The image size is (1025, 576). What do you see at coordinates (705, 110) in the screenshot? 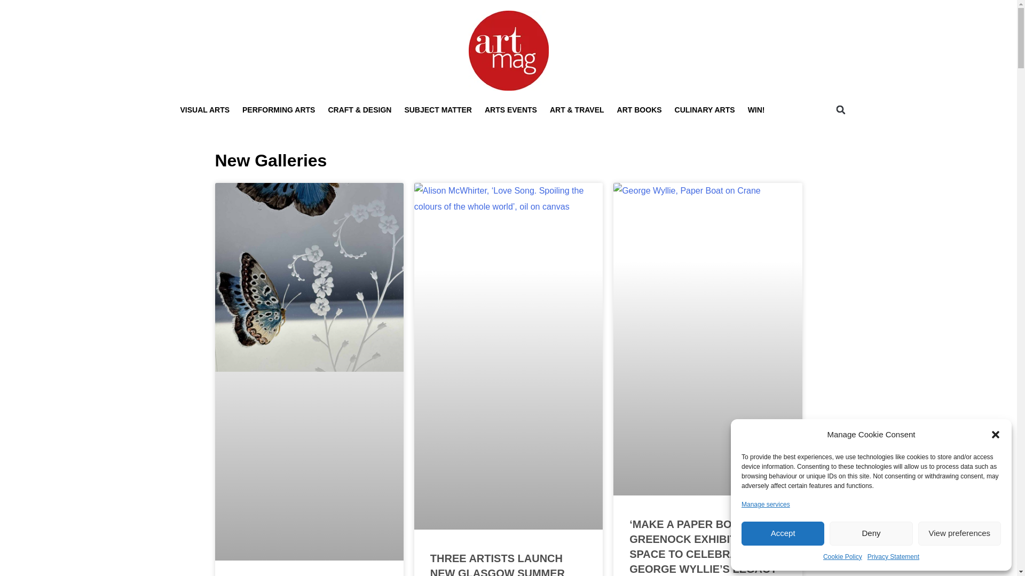
I see `CULINARY ARTS` at bounding box center [705, 110].